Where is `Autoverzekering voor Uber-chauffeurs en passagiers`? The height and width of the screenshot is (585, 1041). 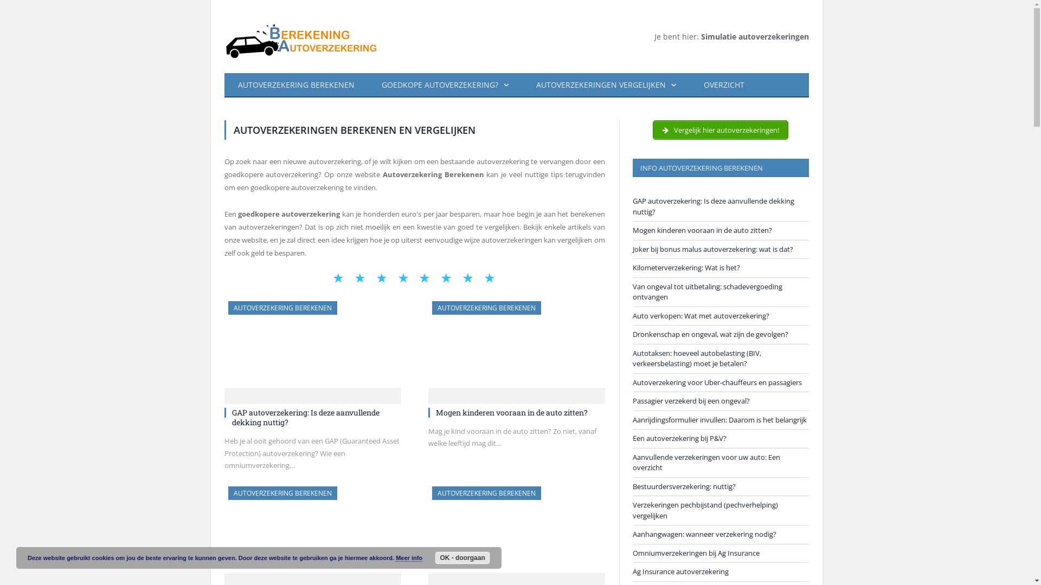
Autoverzekering voor Uber-chauffeurs en passagiers is located at coordinates (717, 382).